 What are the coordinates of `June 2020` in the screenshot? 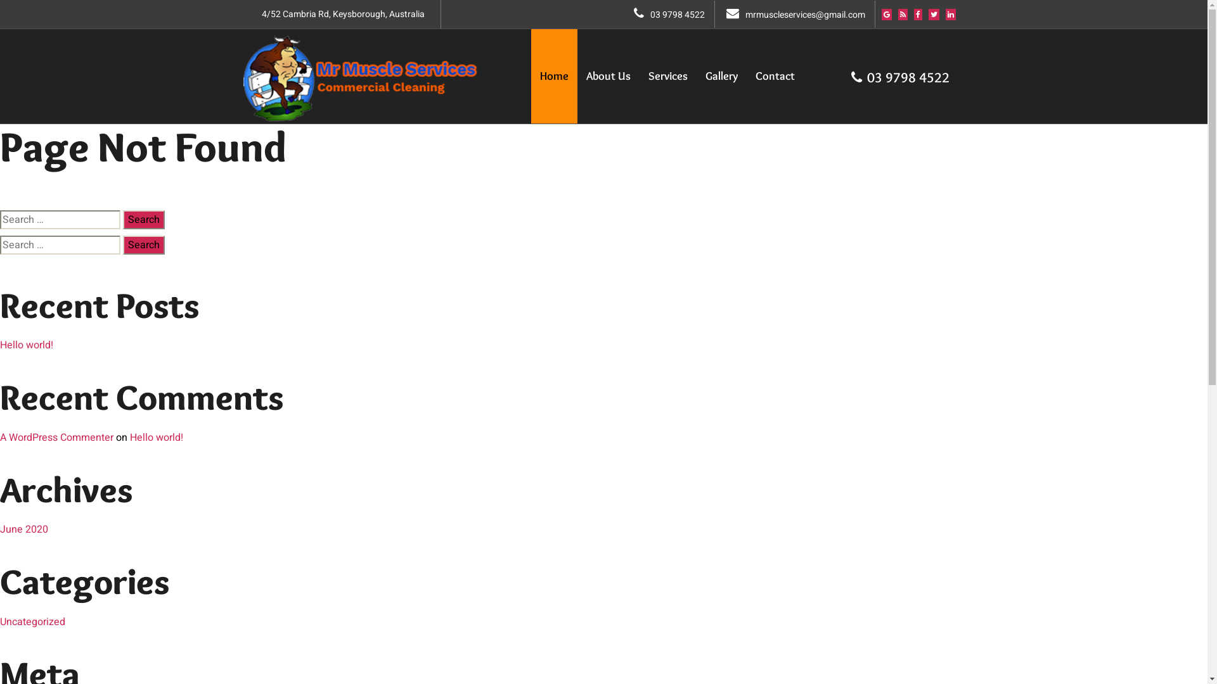 It's located at (24, 529).